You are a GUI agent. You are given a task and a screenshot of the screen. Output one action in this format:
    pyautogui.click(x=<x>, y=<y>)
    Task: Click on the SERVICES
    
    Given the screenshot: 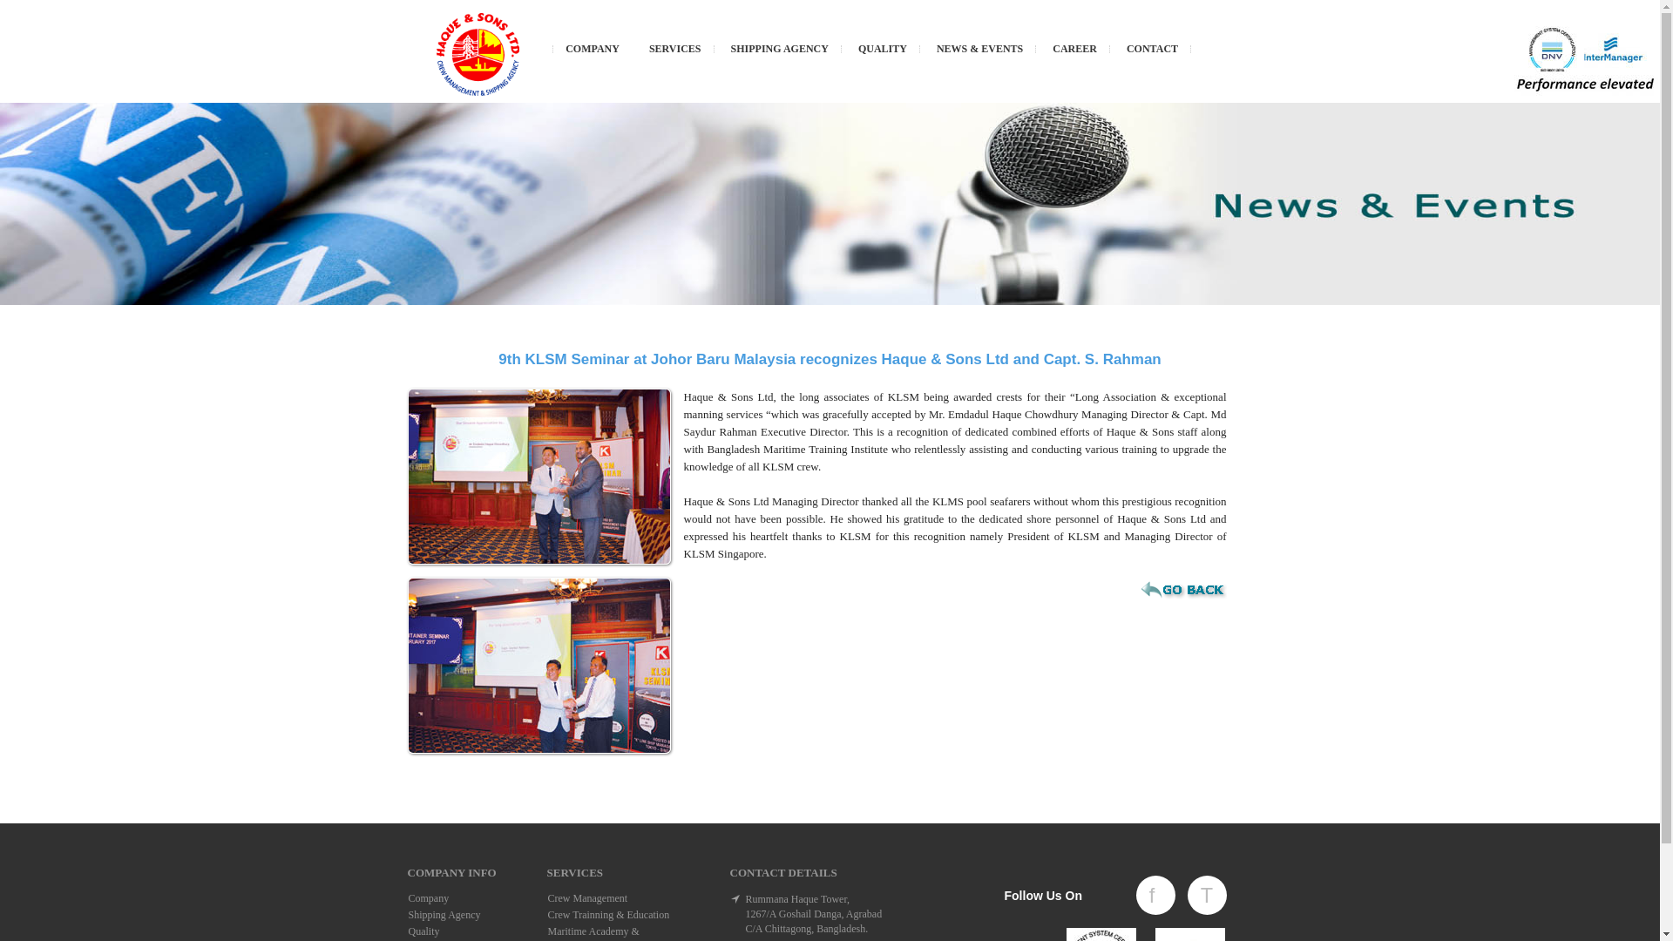 What is the action you would take?
    pyautogui.click(x=674, y=54)
    